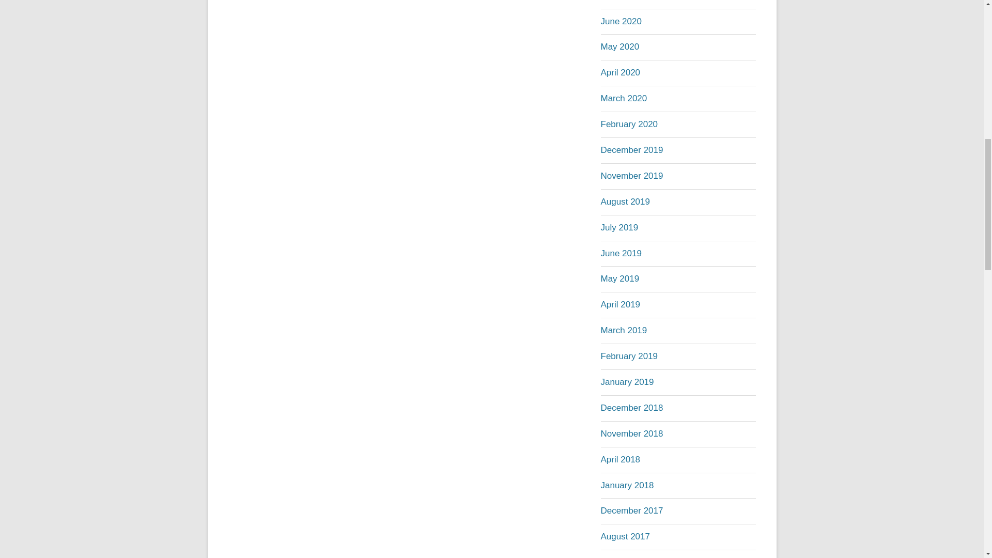 This screenshot has width=992, height=558. Describe the element at coordinates (620, 21) in the screenshot. I see `June 2020` at that location.